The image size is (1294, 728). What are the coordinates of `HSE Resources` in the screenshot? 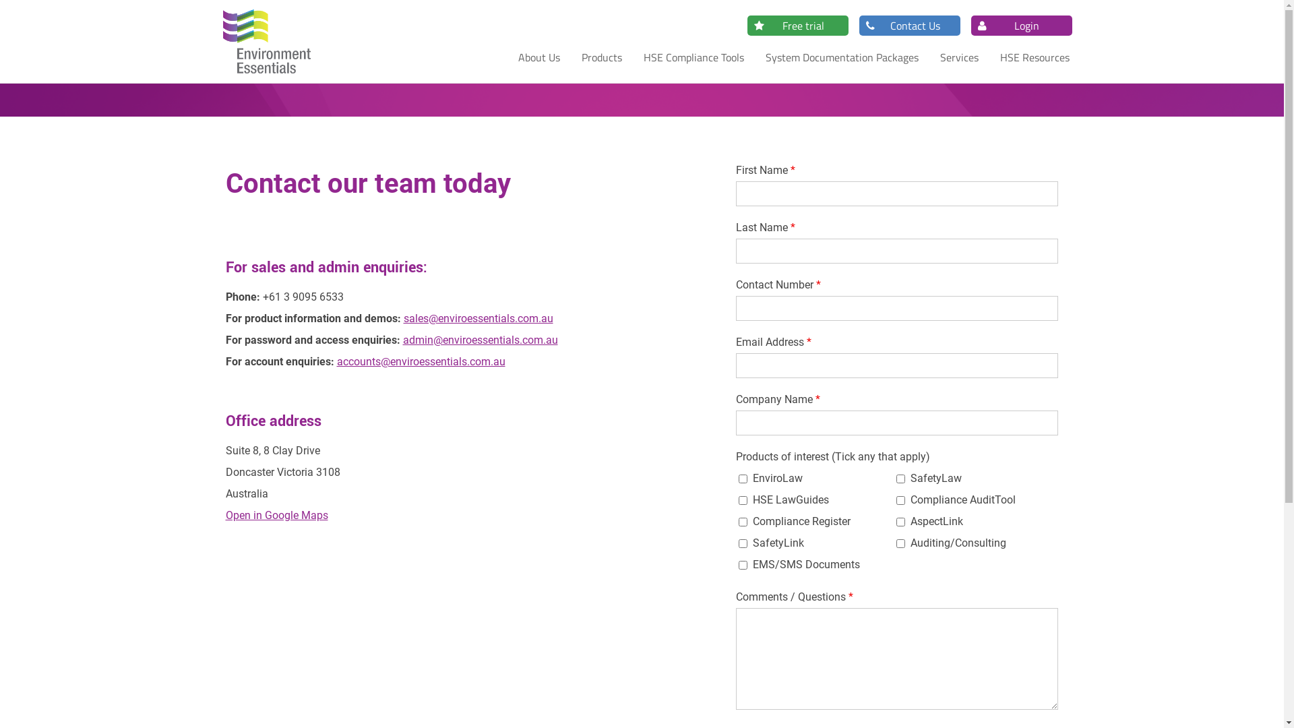 It's located at (1035, 57).